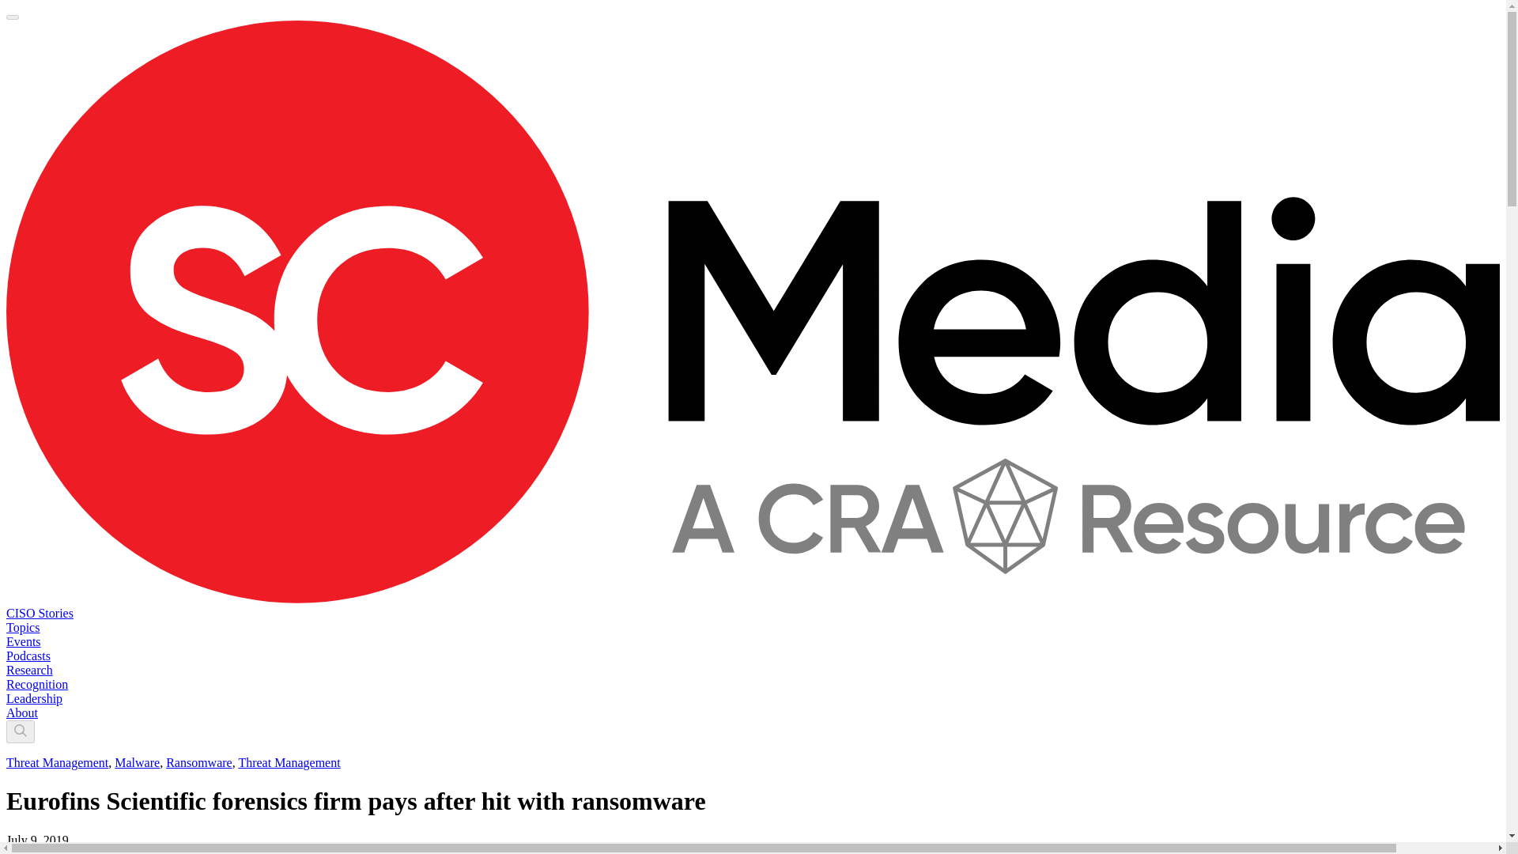  Describe the element at coordinates (23, 641) in the screenshot. I see `Events` at that location.